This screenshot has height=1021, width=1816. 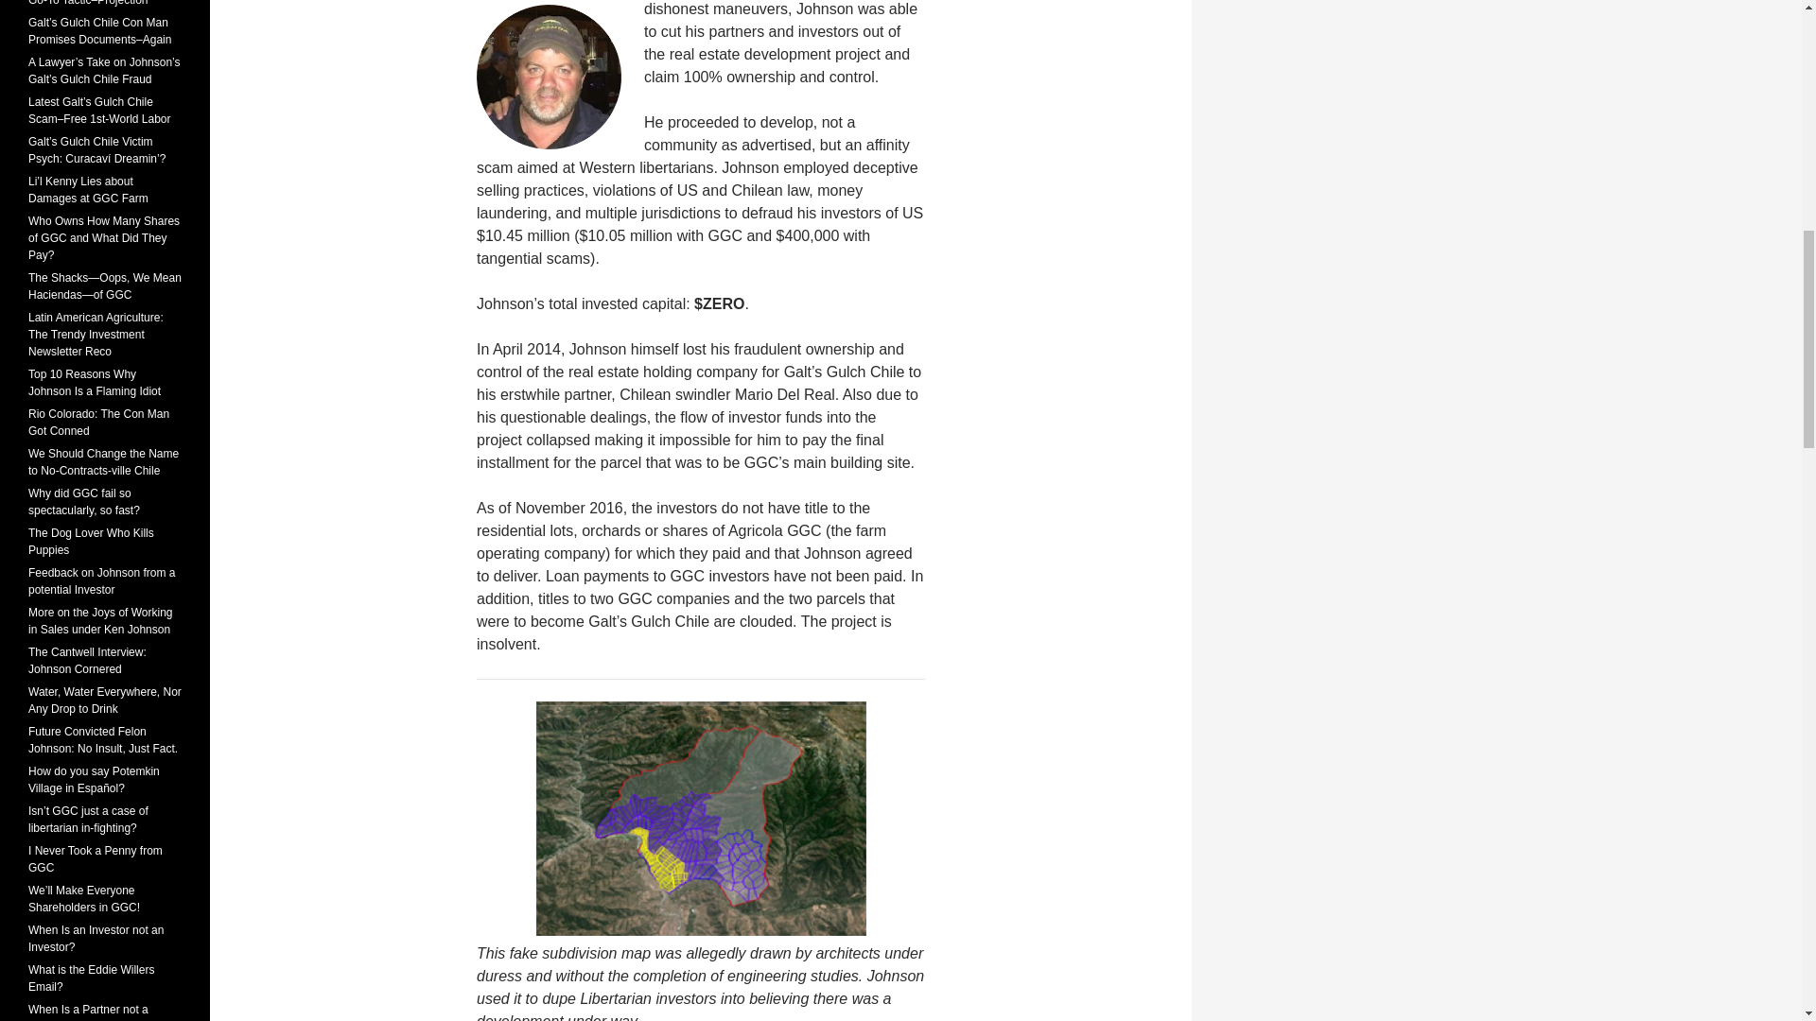 I want to click on Rio Colorado: The Con Man Got Conned, so click(x=98, y=422).